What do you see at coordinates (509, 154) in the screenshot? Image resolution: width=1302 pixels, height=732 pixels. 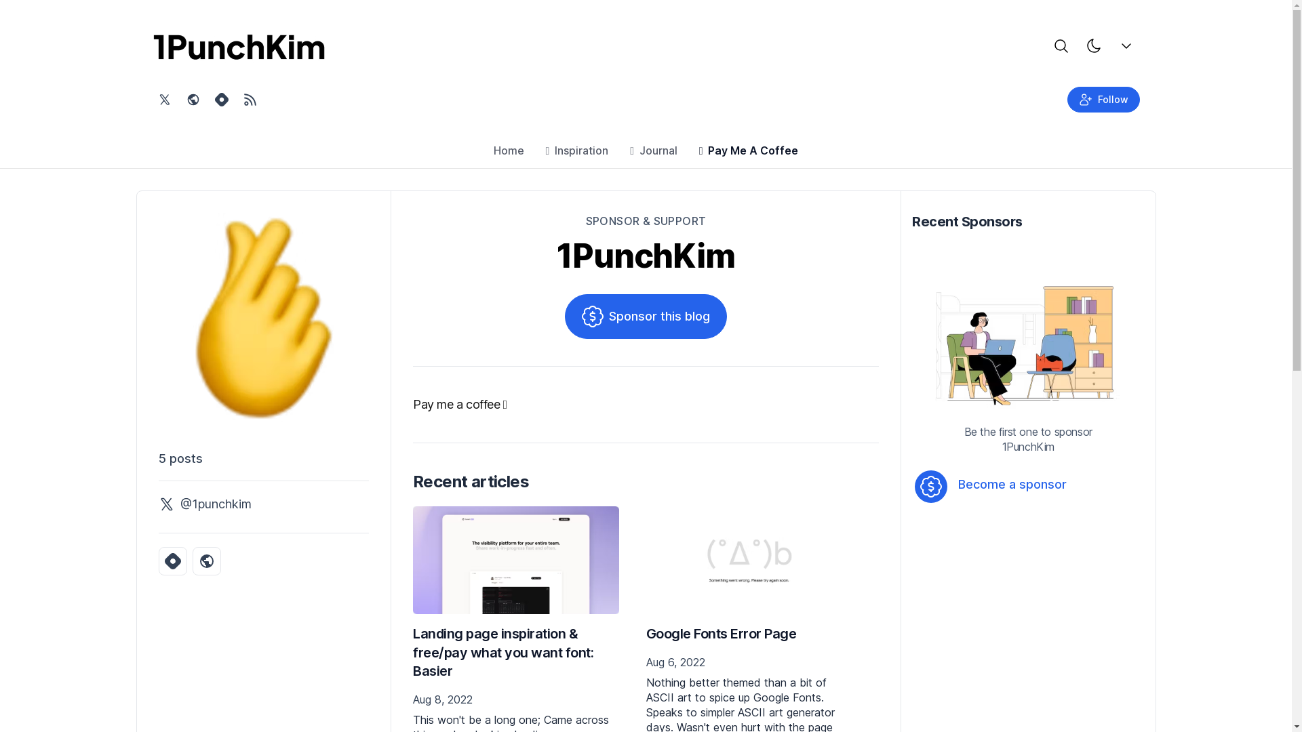 I see `Home` at bounding box center [509, 154].